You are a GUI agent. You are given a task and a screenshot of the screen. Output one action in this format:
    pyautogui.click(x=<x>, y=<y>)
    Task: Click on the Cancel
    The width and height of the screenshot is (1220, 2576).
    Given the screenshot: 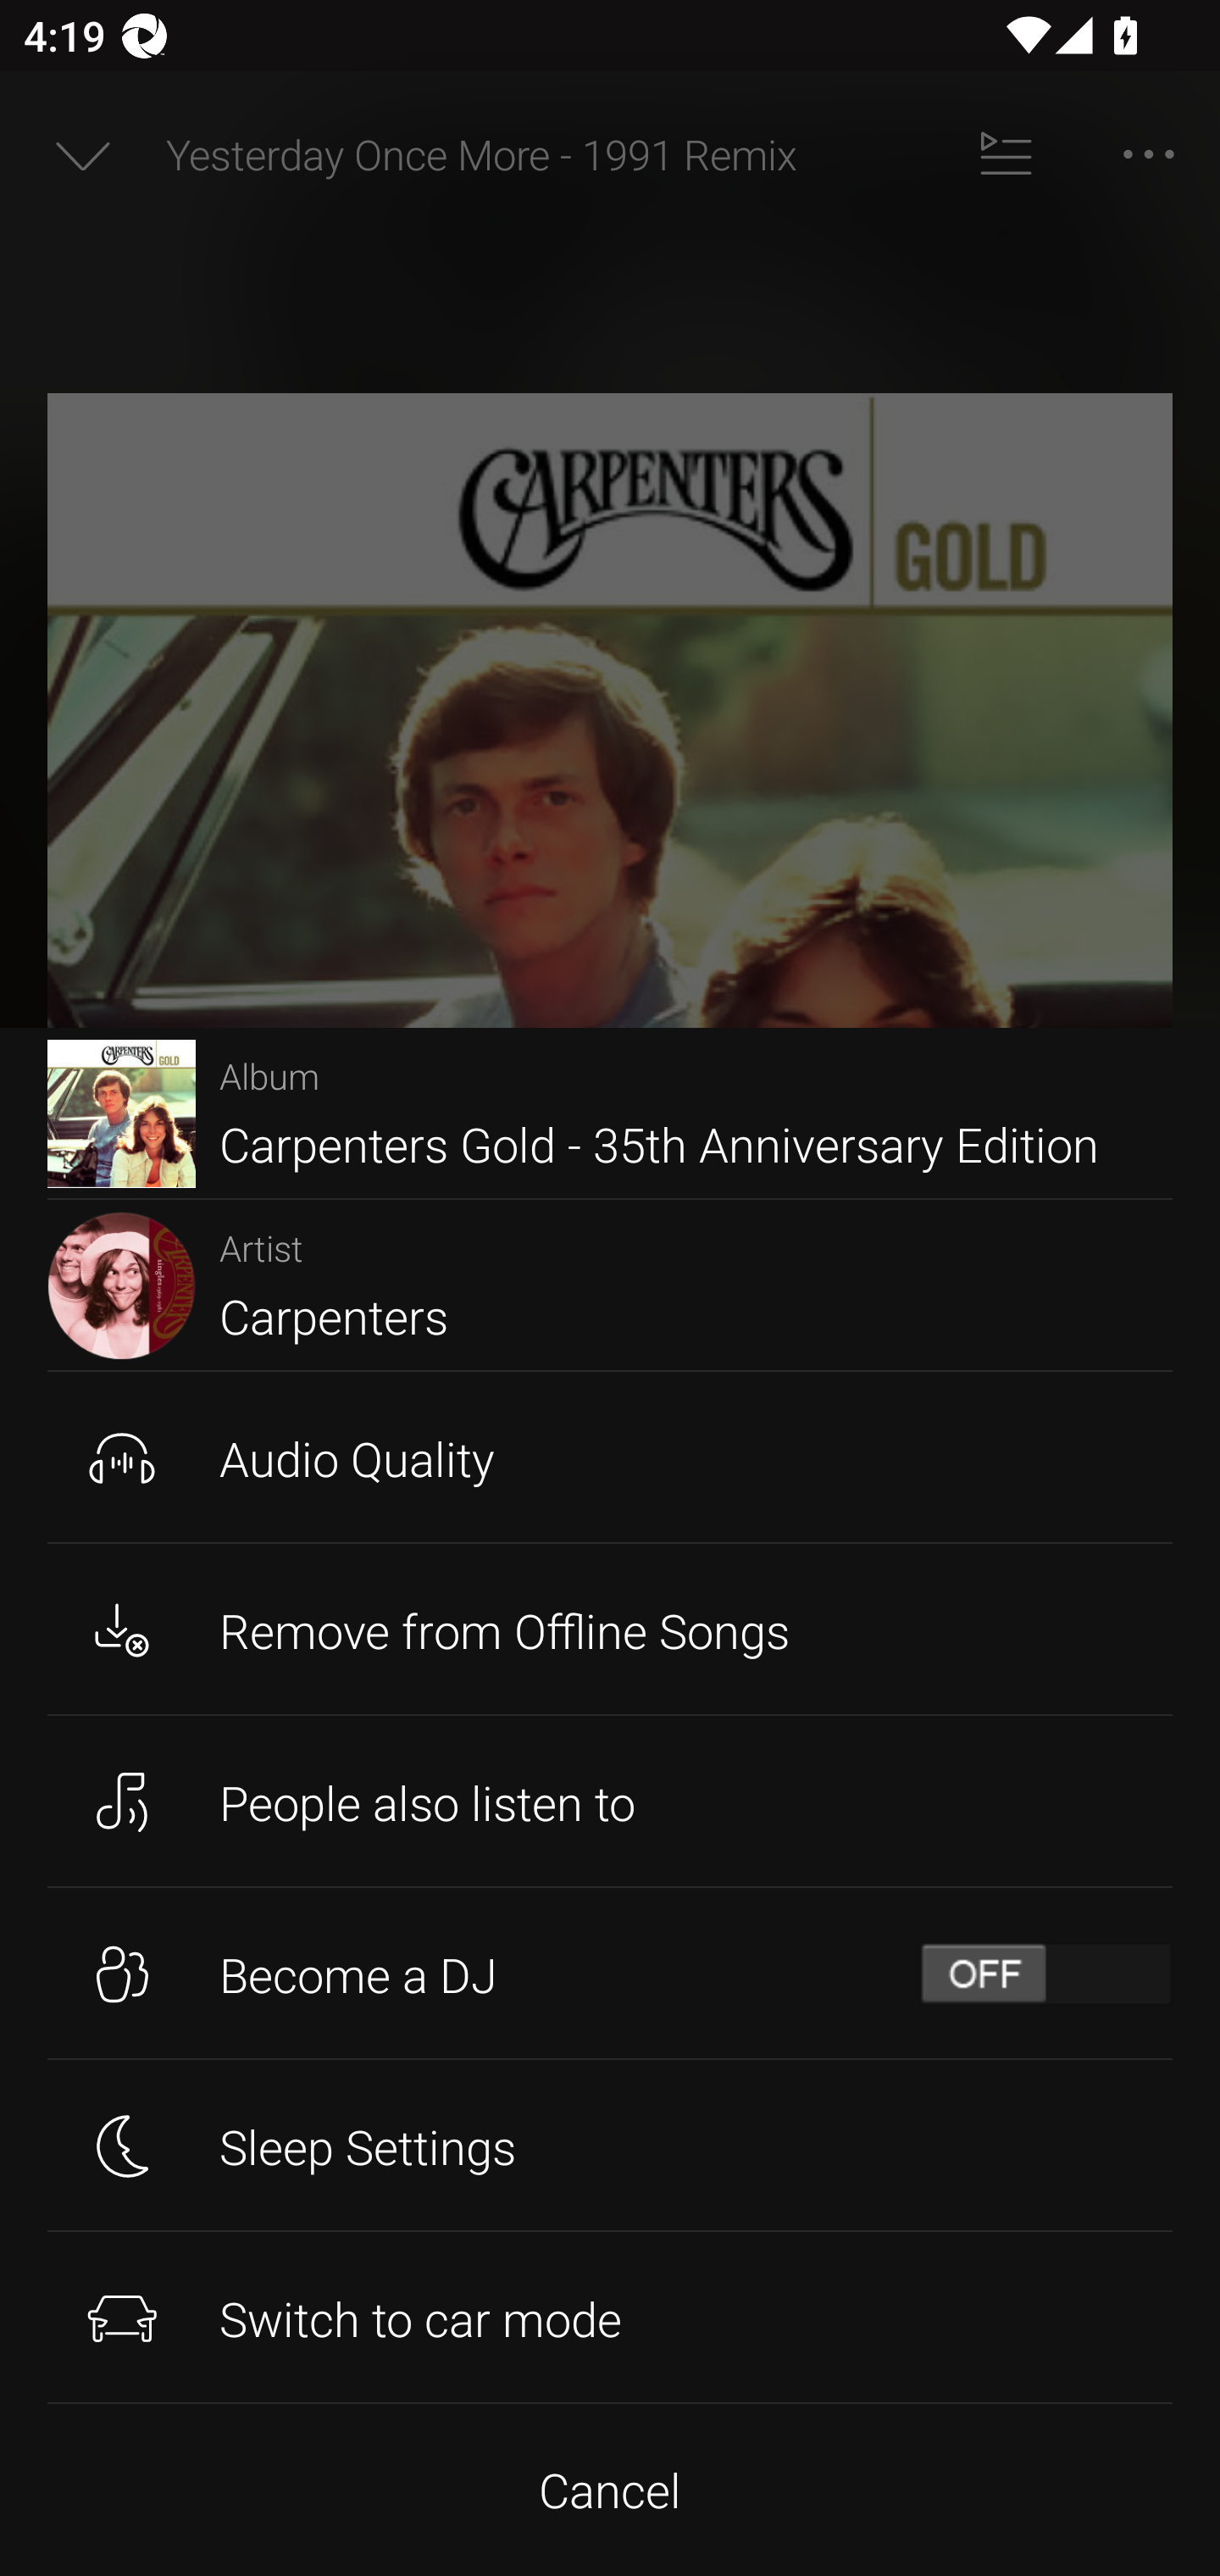 What is the action you would take?
    pyautogui.click(x=610, y=2490)
    